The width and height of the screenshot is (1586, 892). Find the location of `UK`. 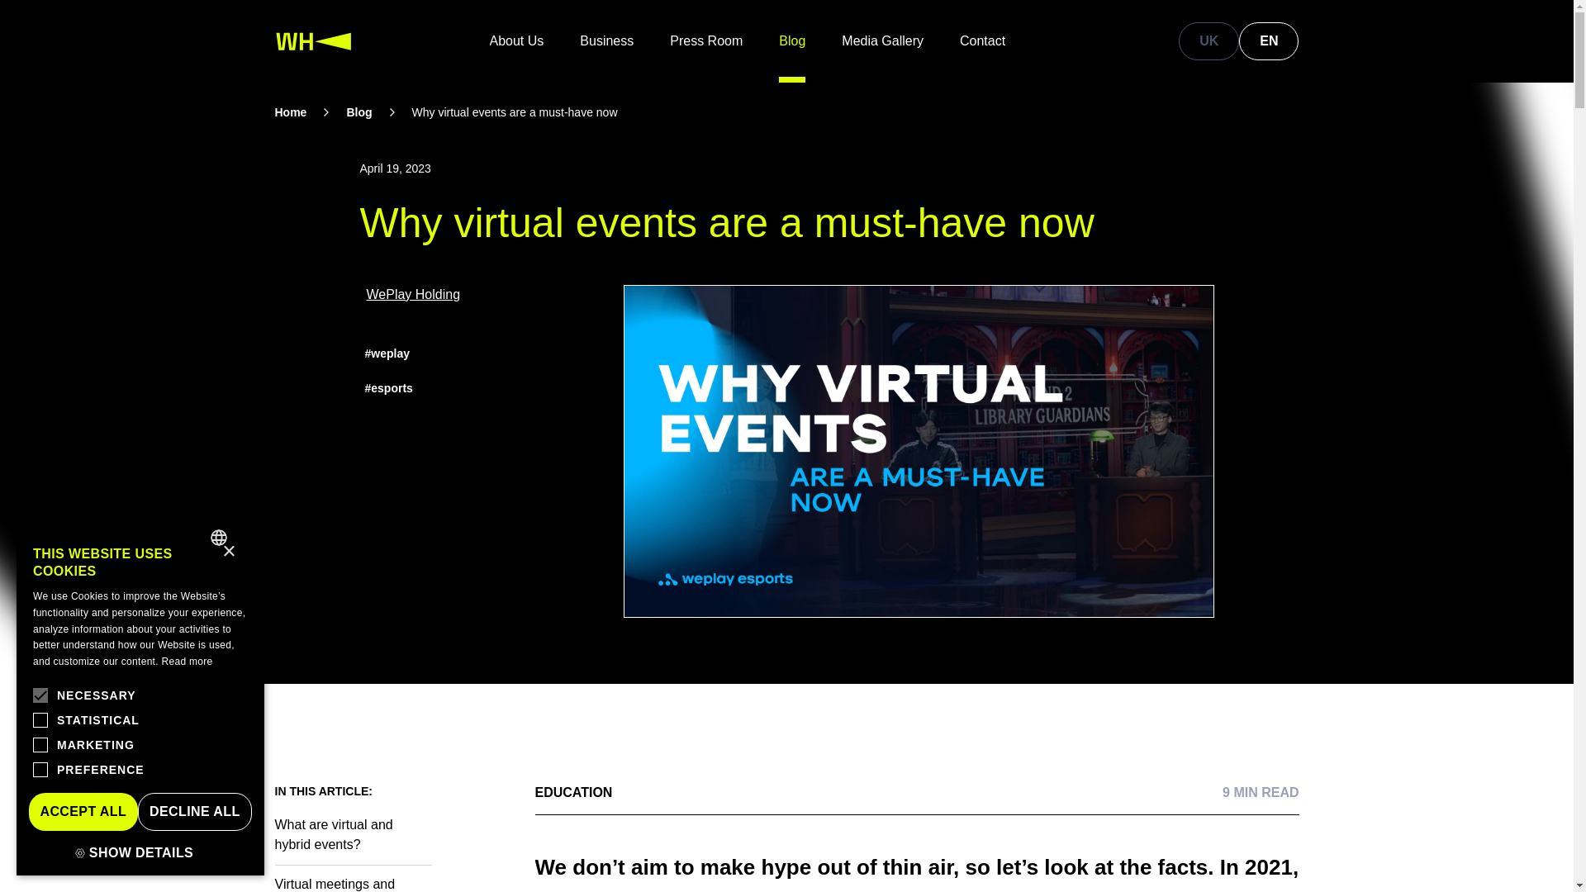

UK is located at coordinates (1208, 41).